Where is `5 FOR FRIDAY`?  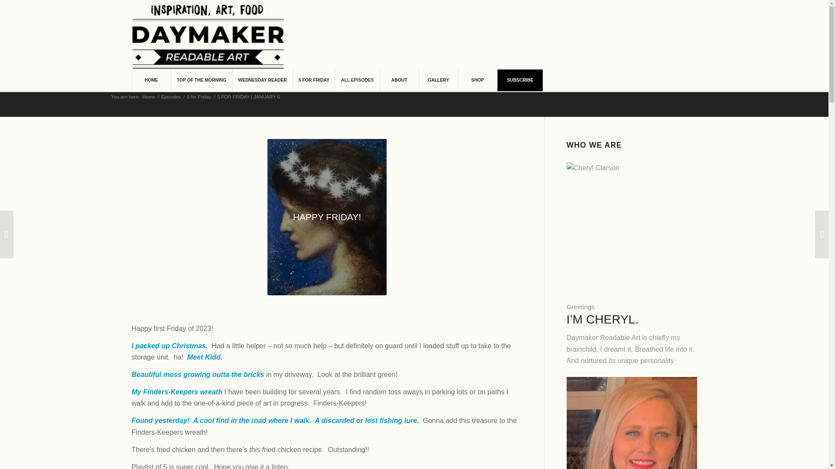 5 FOR FRIDAY is located at coordinates (314, 80).